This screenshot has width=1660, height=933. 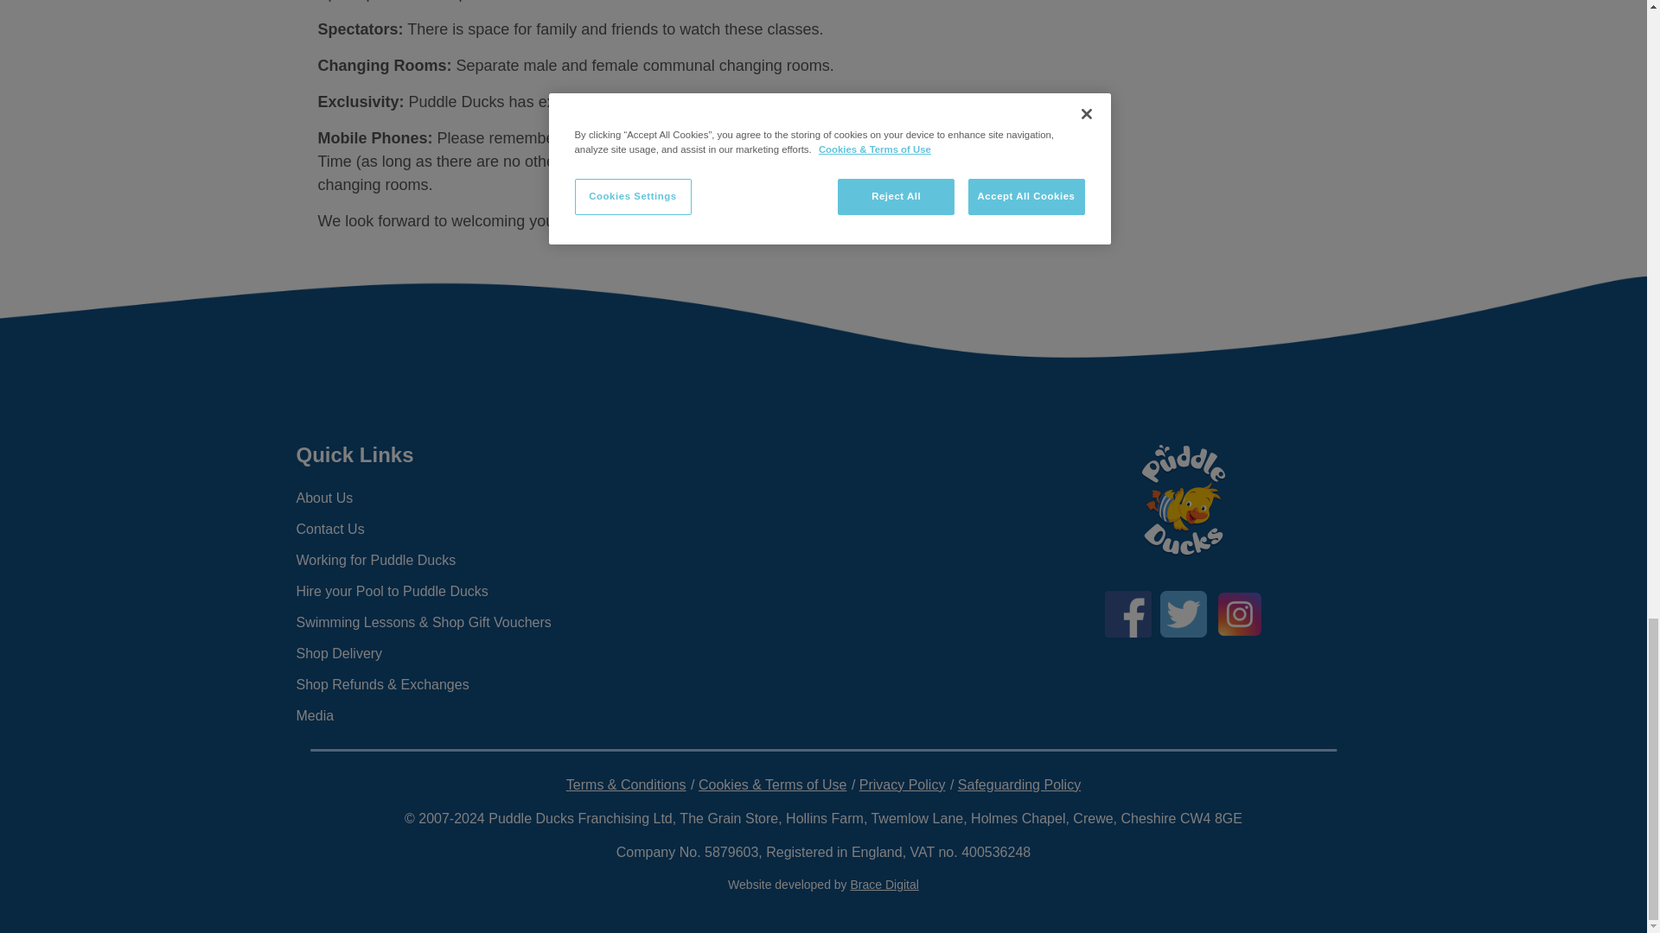 I want to click on About Us, so click(x=463, y=498).